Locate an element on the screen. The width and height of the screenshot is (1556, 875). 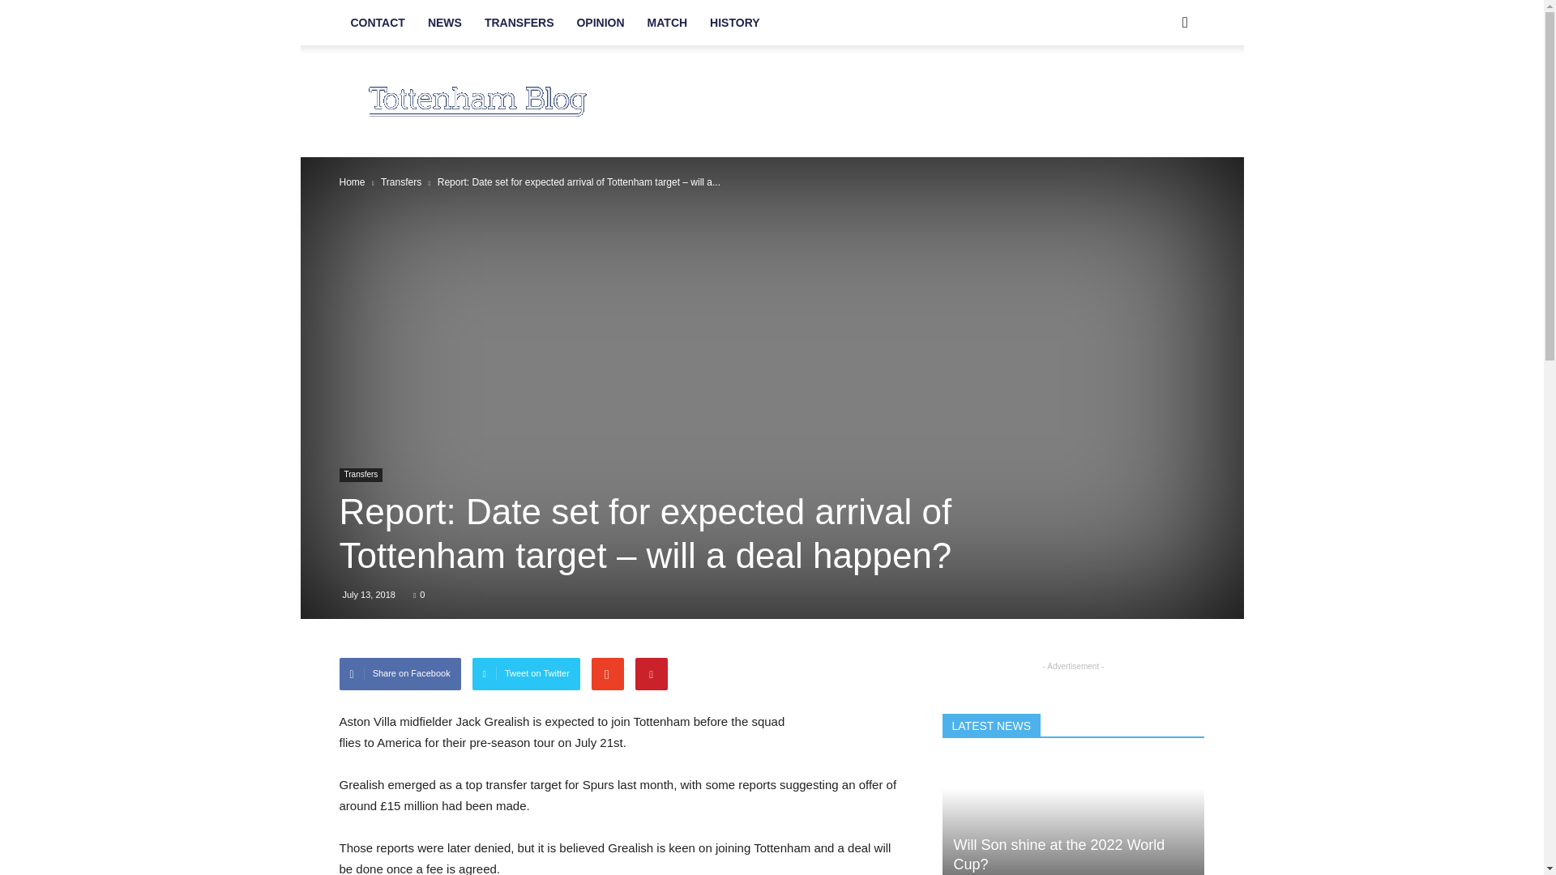
CONTACT is located at coordinates (377, 23).